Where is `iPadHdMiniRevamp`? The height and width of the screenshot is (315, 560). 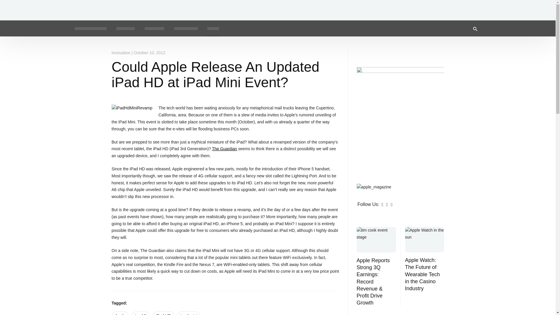
iPadHdMiniRevamp is located at coordinates (132, 108).